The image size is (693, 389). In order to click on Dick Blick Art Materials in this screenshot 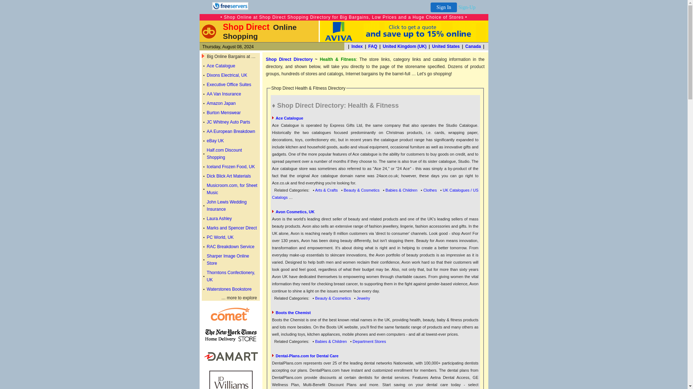, I will do `click(229, 176)`.